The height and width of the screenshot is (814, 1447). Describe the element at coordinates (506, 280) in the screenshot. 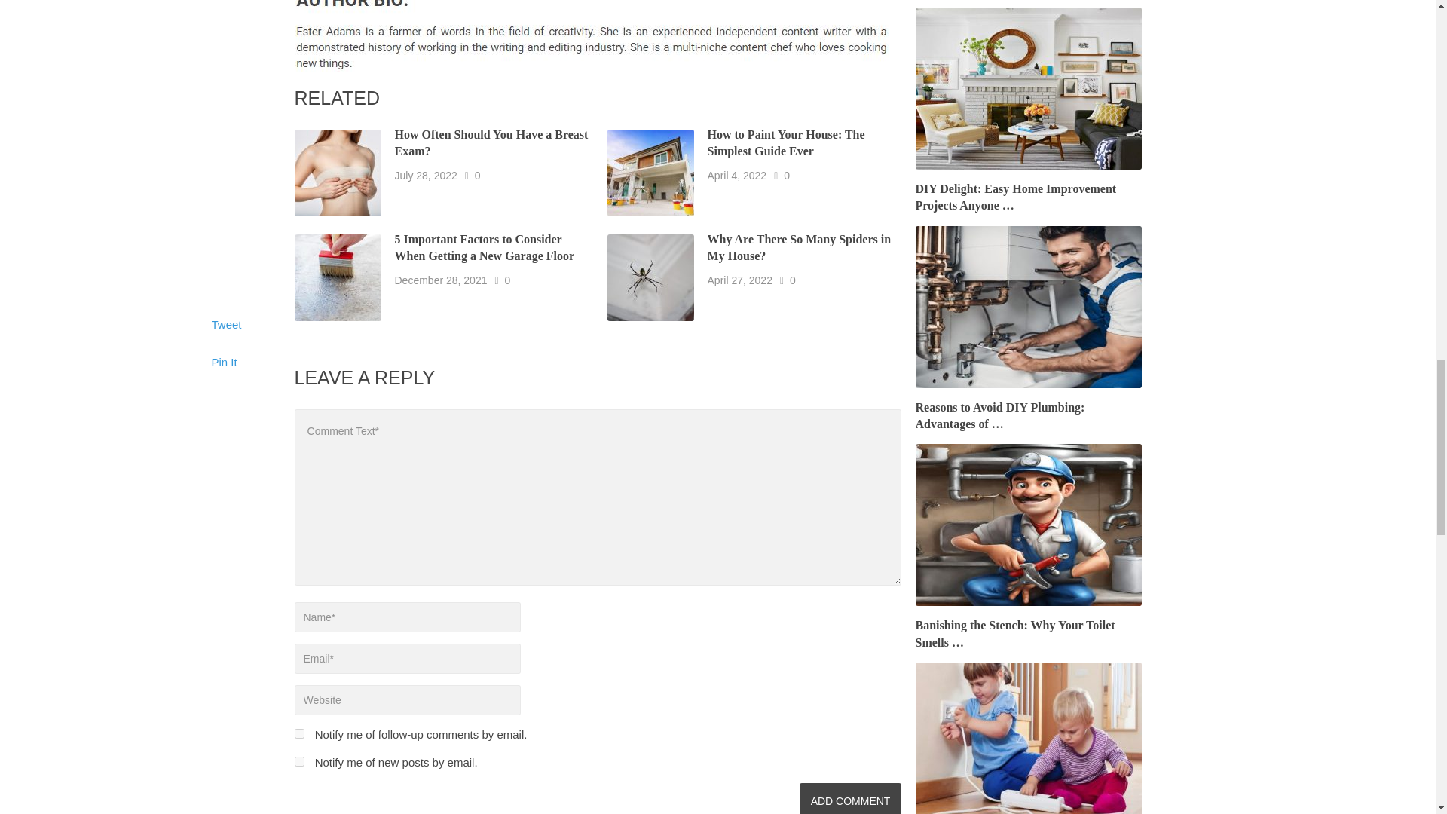

I see `0` at that location.